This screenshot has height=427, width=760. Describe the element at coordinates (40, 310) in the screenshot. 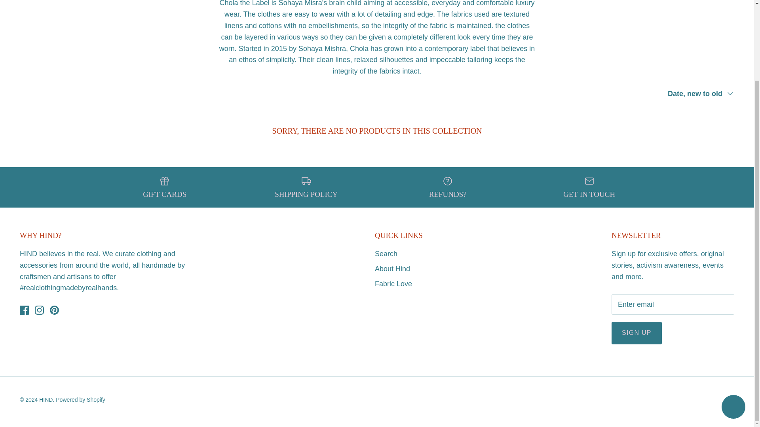

I see `Instagram` at that location.